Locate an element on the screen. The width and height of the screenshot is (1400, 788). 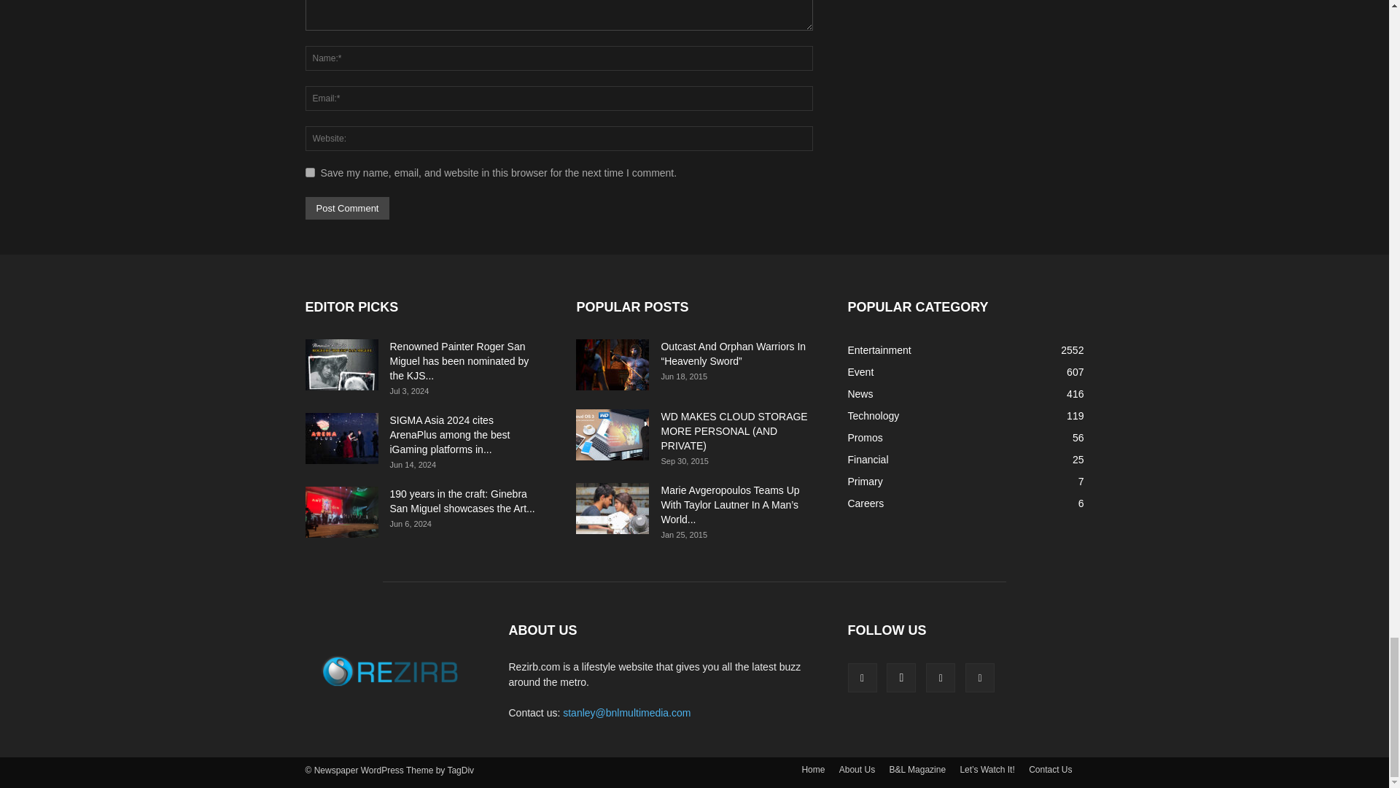
Post Comment is located at coordinates (347, 209).